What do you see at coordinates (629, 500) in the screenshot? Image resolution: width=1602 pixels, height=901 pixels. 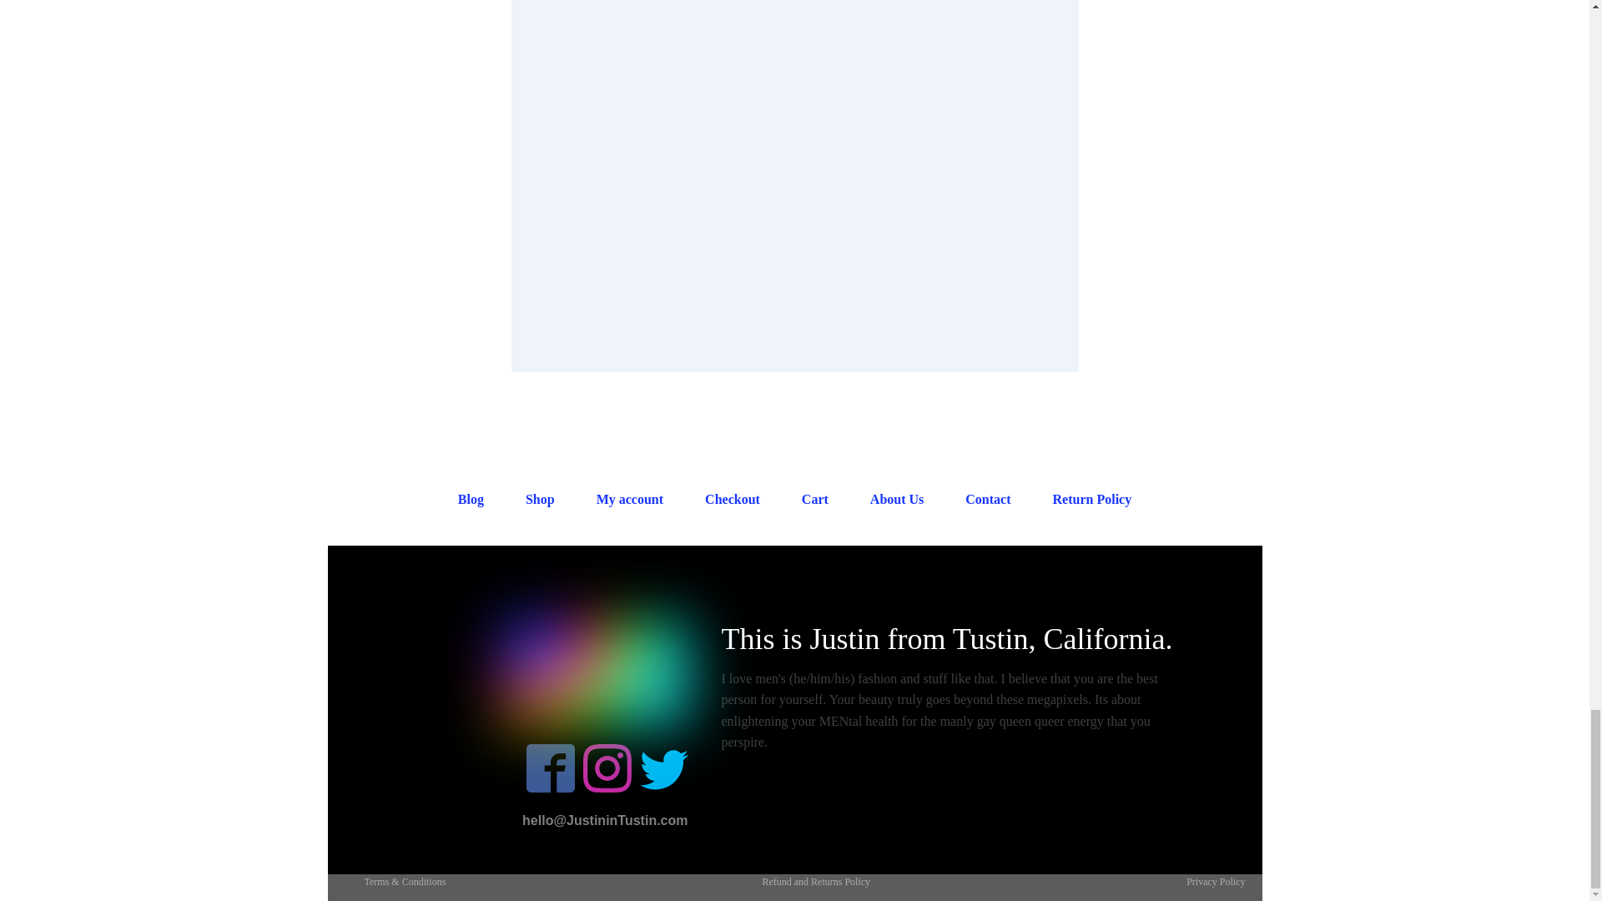 I see `My account` at bounding box center [629, 500].